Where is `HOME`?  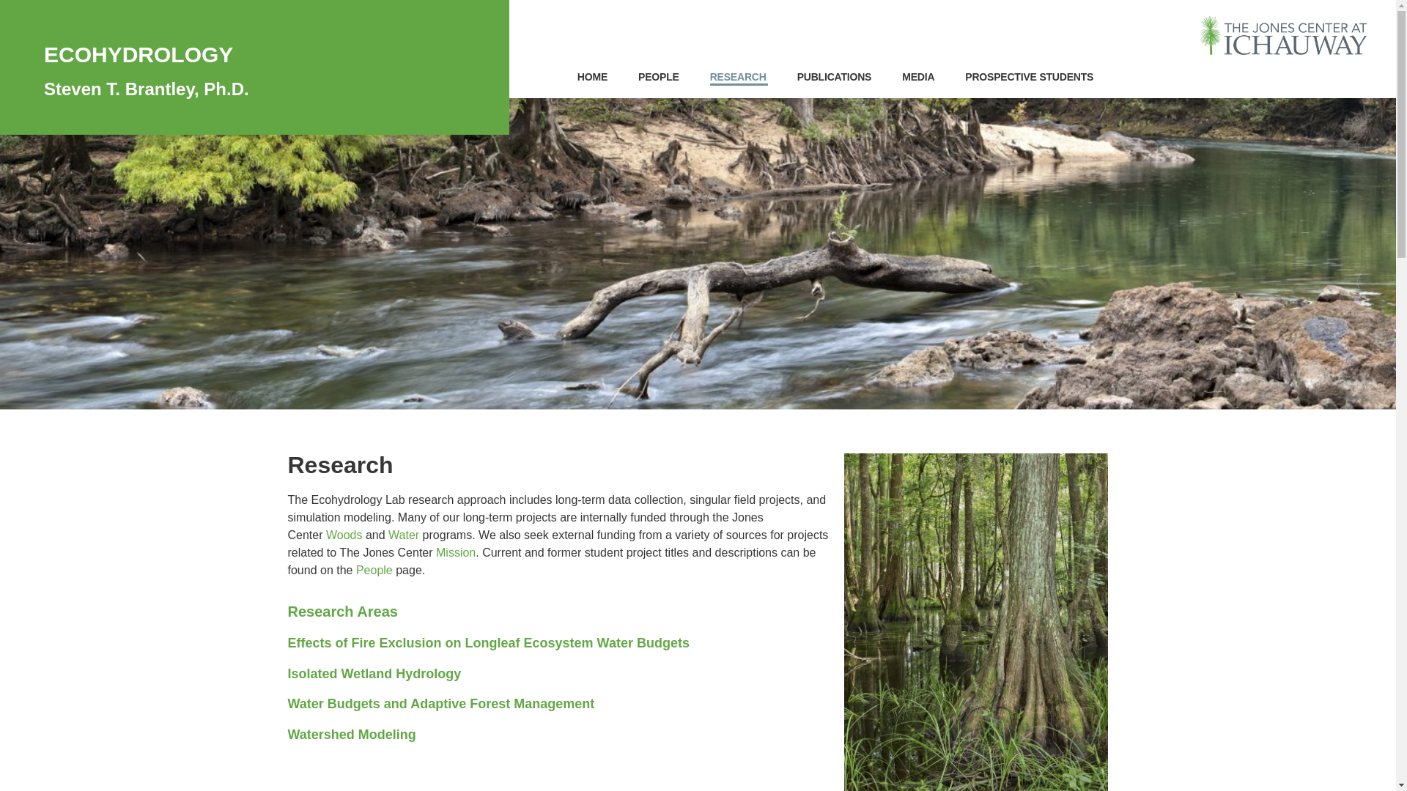
HOME is located at coordinates (593, 78).